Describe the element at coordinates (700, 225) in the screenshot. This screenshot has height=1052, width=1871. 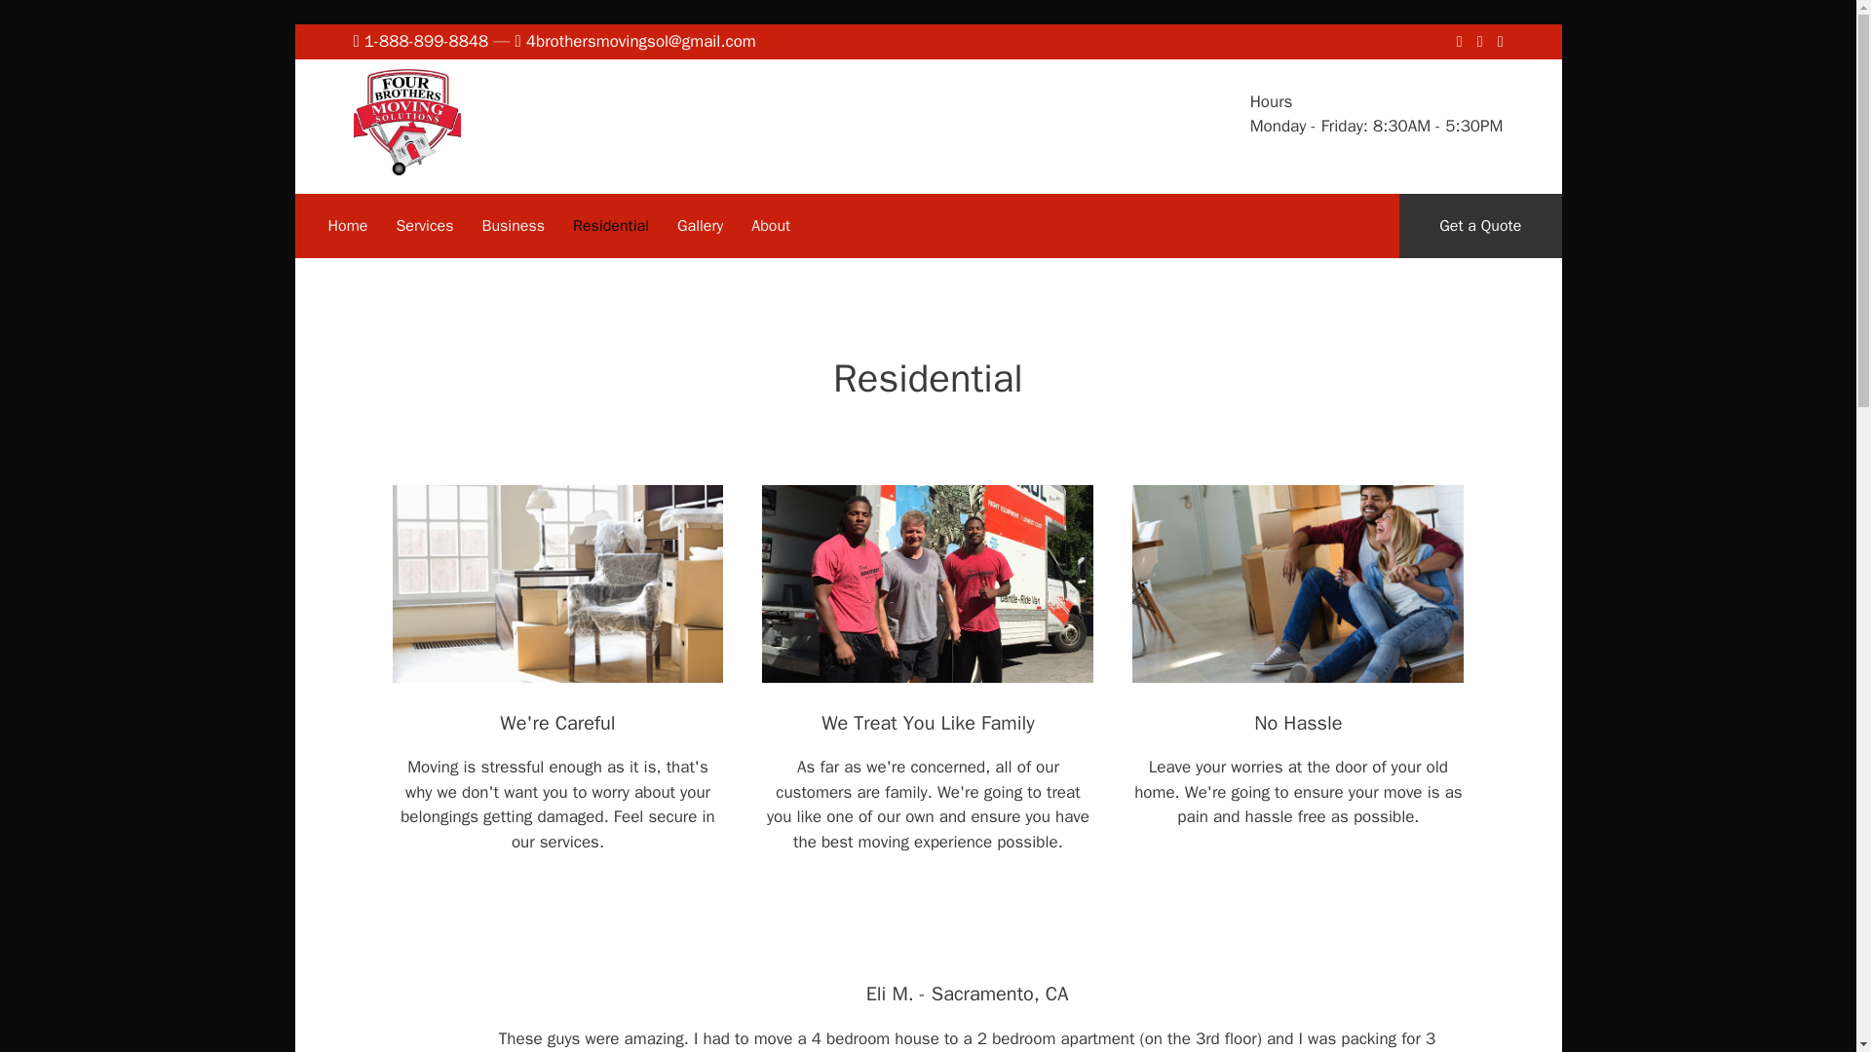
I see `Gallery` at that location.